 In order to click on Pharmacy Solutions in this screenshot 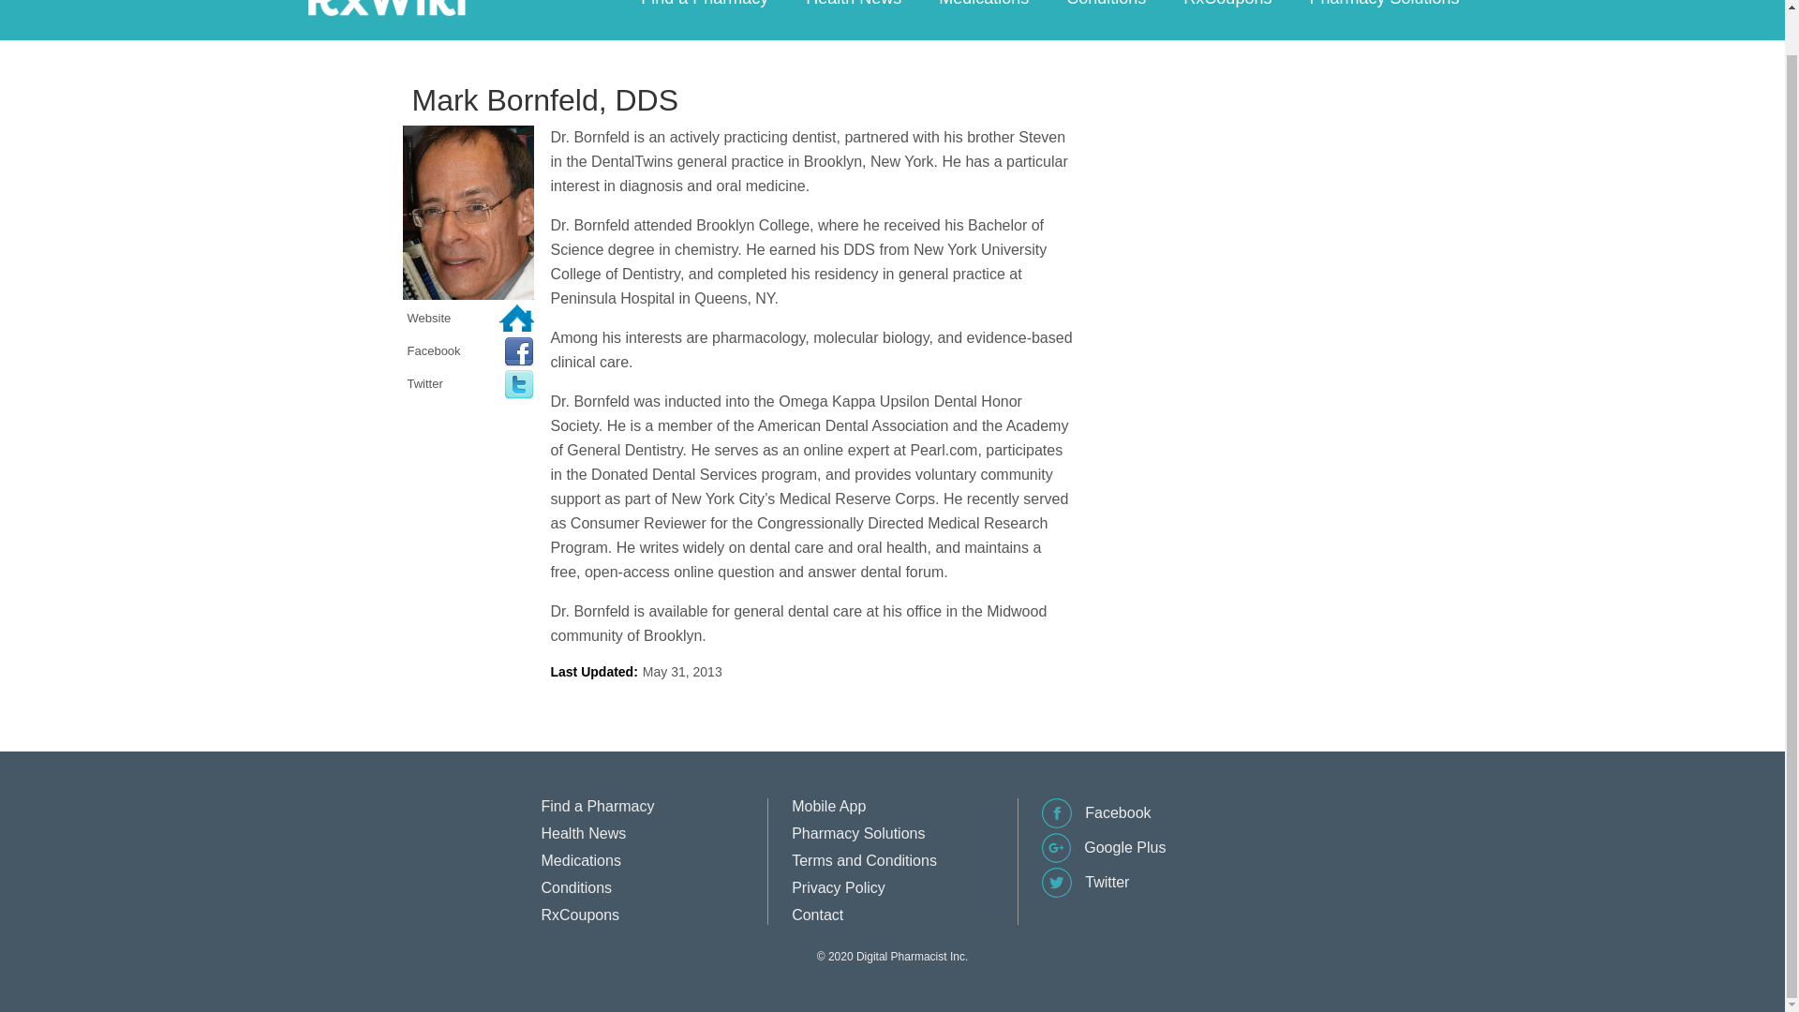, I will do `click(1383, 6)`.